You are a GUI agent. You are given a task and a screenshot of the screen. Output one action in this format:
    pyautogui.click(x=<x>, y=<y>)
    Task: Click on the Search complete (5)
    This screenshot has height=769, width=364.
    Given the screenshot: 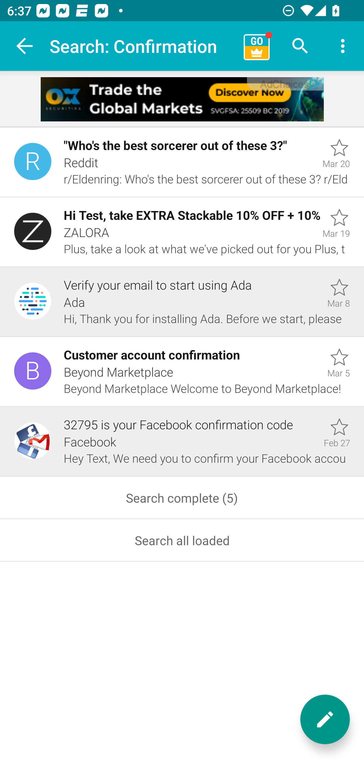 What is the action you would take?
    pyautogui.click(x=182, y=498)
    